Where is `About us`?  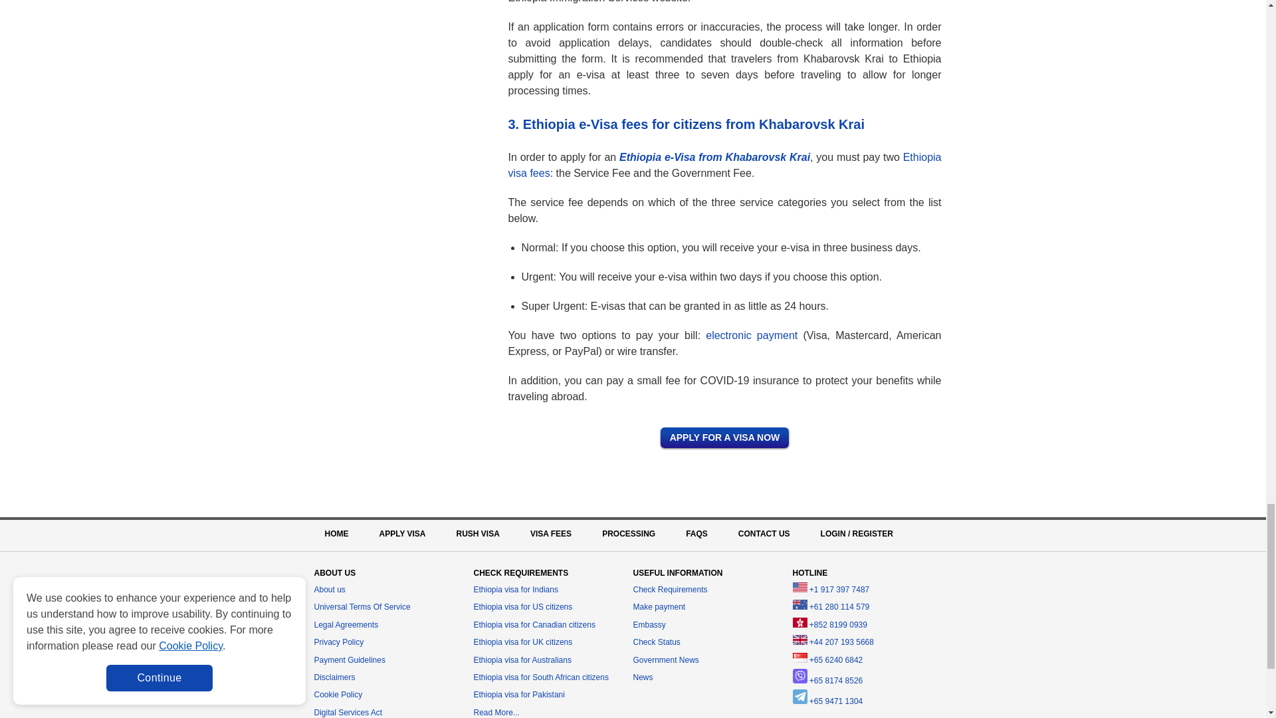
About us is located at coordinates (329, 590).